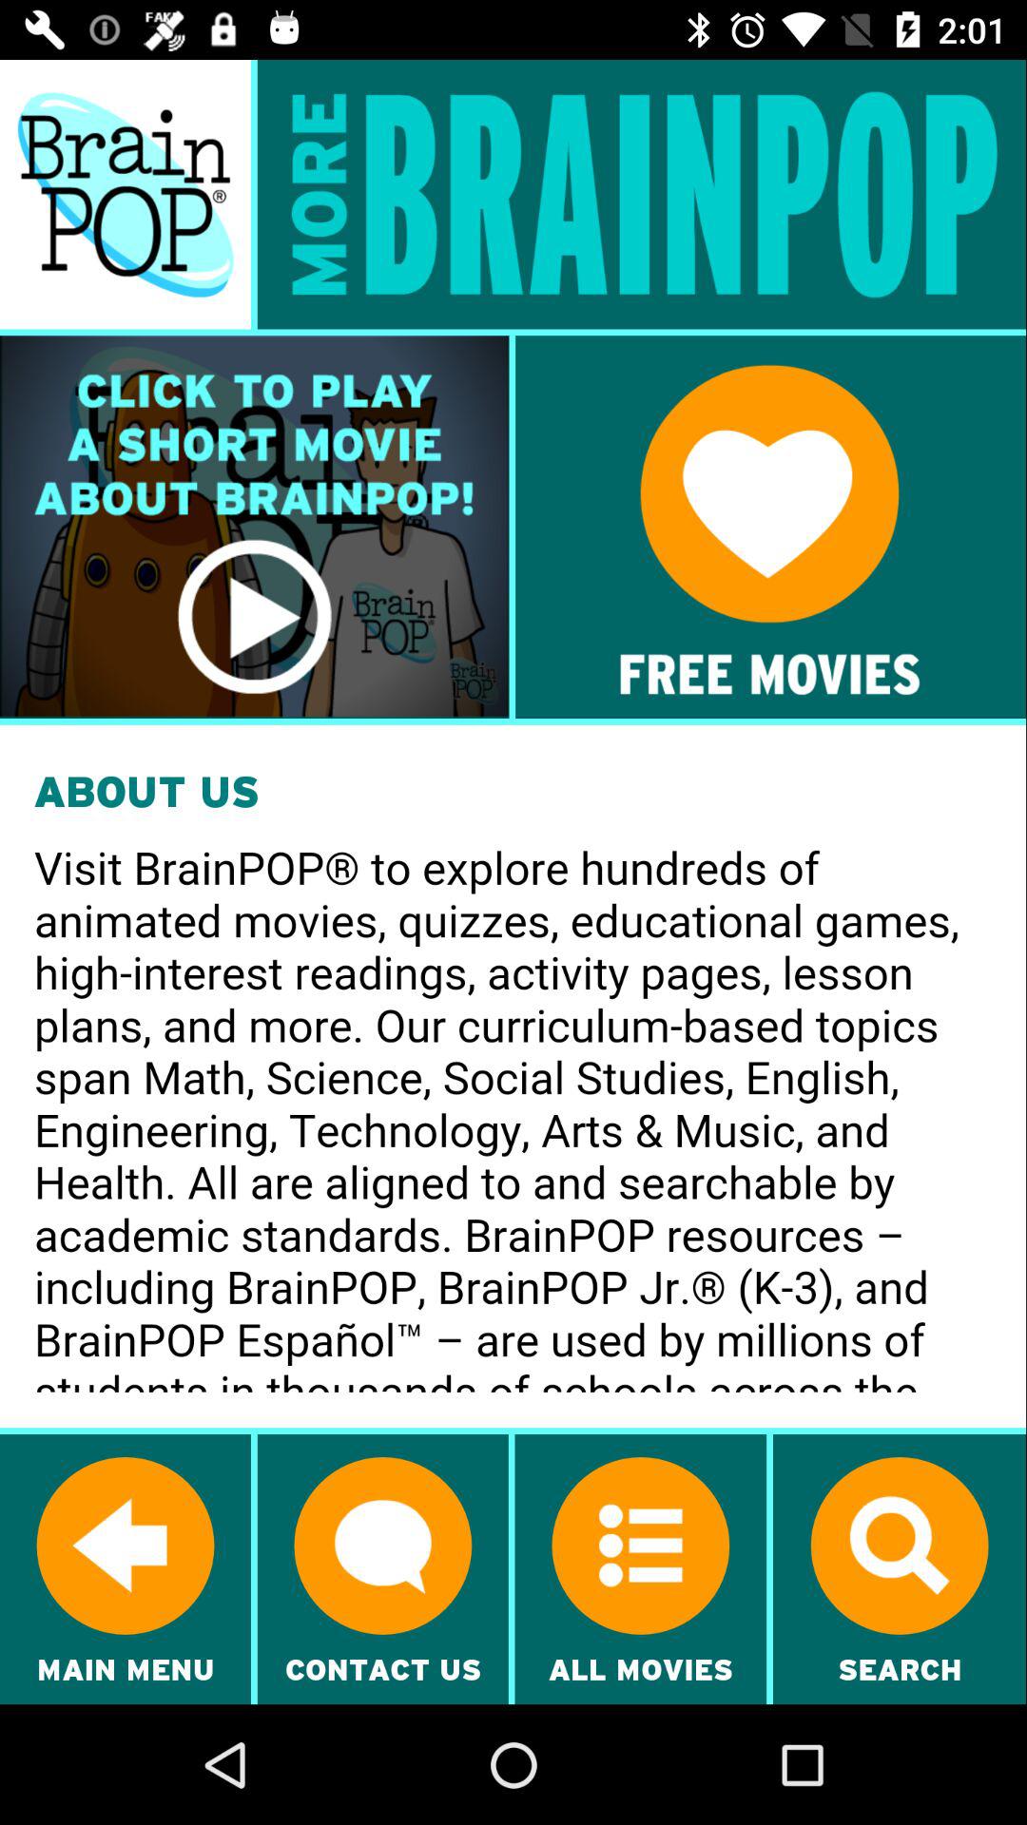 The image size is (1027, 1825). Describe the element at coordinates (126, 194) in the screenshot. I see `go to brain pop main page` at that location.